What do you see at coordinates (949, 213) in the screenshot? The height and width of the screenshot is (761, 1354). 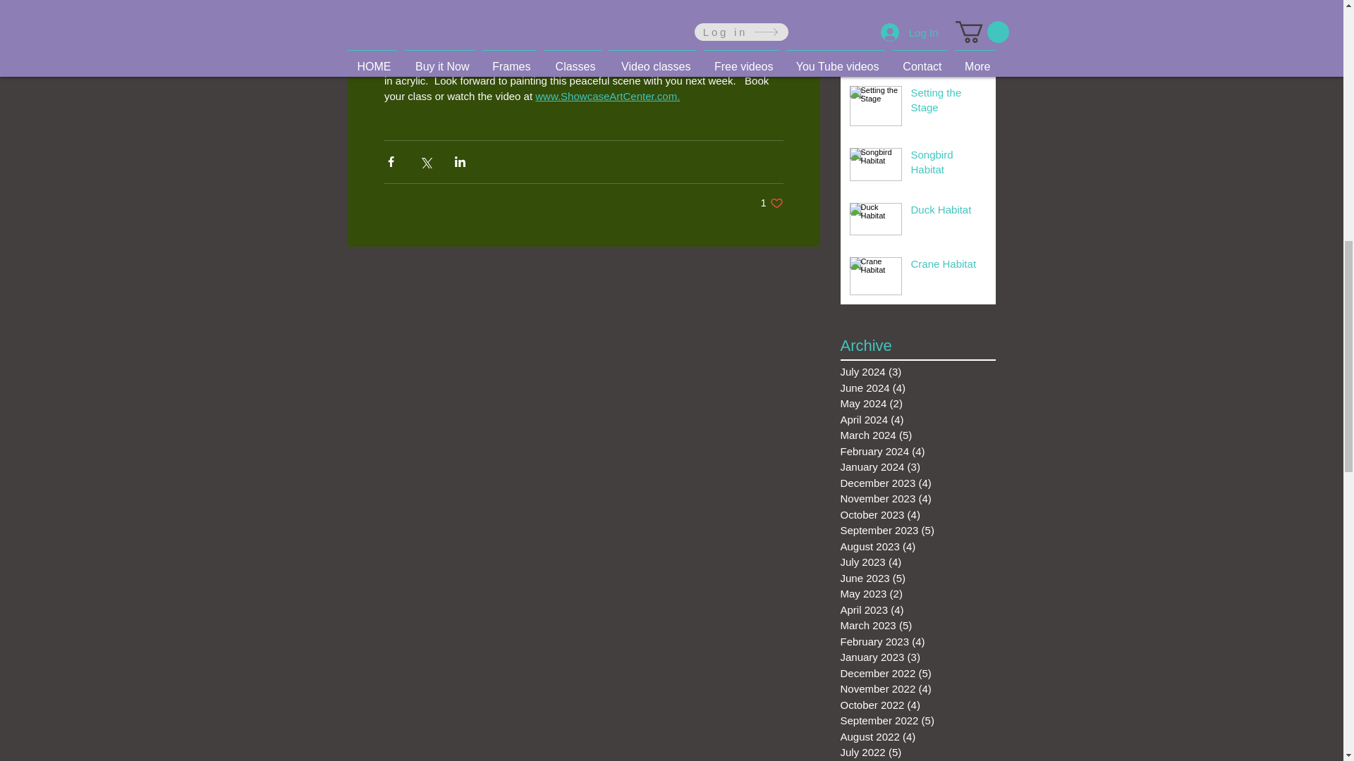 I see `Duck Habitat` at bounding box center [949, 213].